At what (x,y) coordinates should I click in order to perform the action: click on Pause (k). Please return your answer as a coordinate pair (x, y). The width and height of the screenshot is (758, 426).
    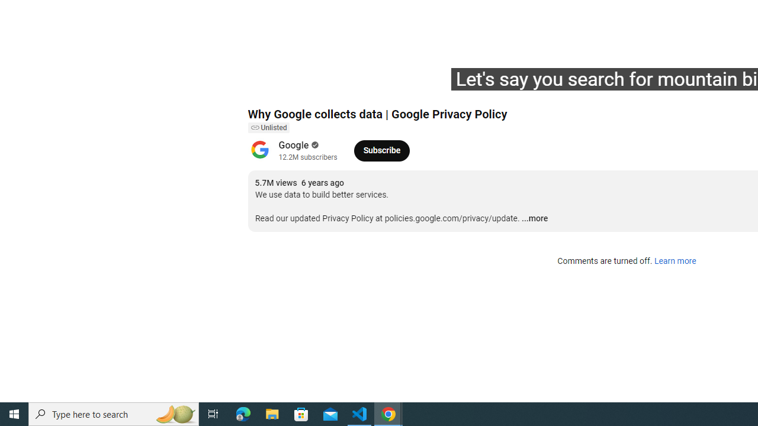
    Looking at the image, I should click on (269, 84).